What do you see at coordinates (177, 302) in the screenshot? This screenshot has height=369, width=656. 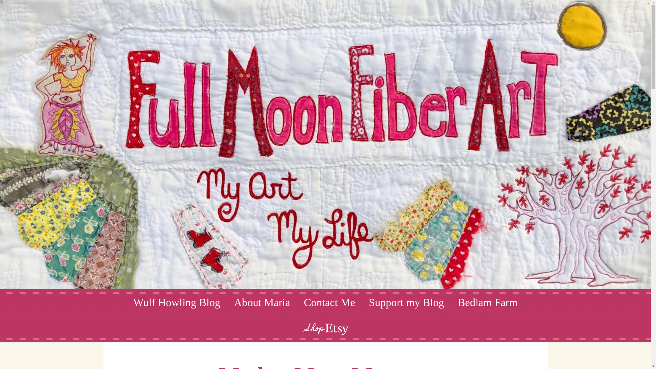 I see `Wulf Howling Blog` at bounding box center [177, 302].